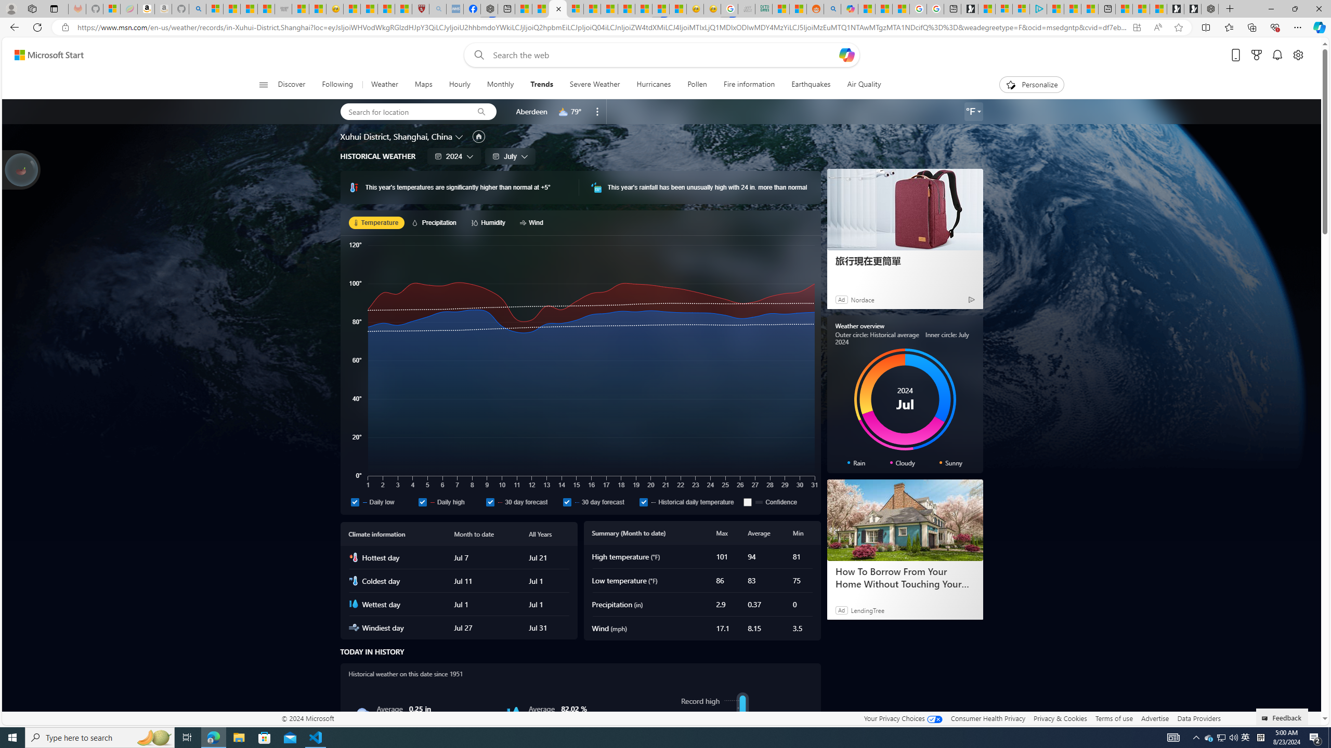 The width and height of the screenshot is (1331, 748). I want to click on Trends, so click(541, 85).